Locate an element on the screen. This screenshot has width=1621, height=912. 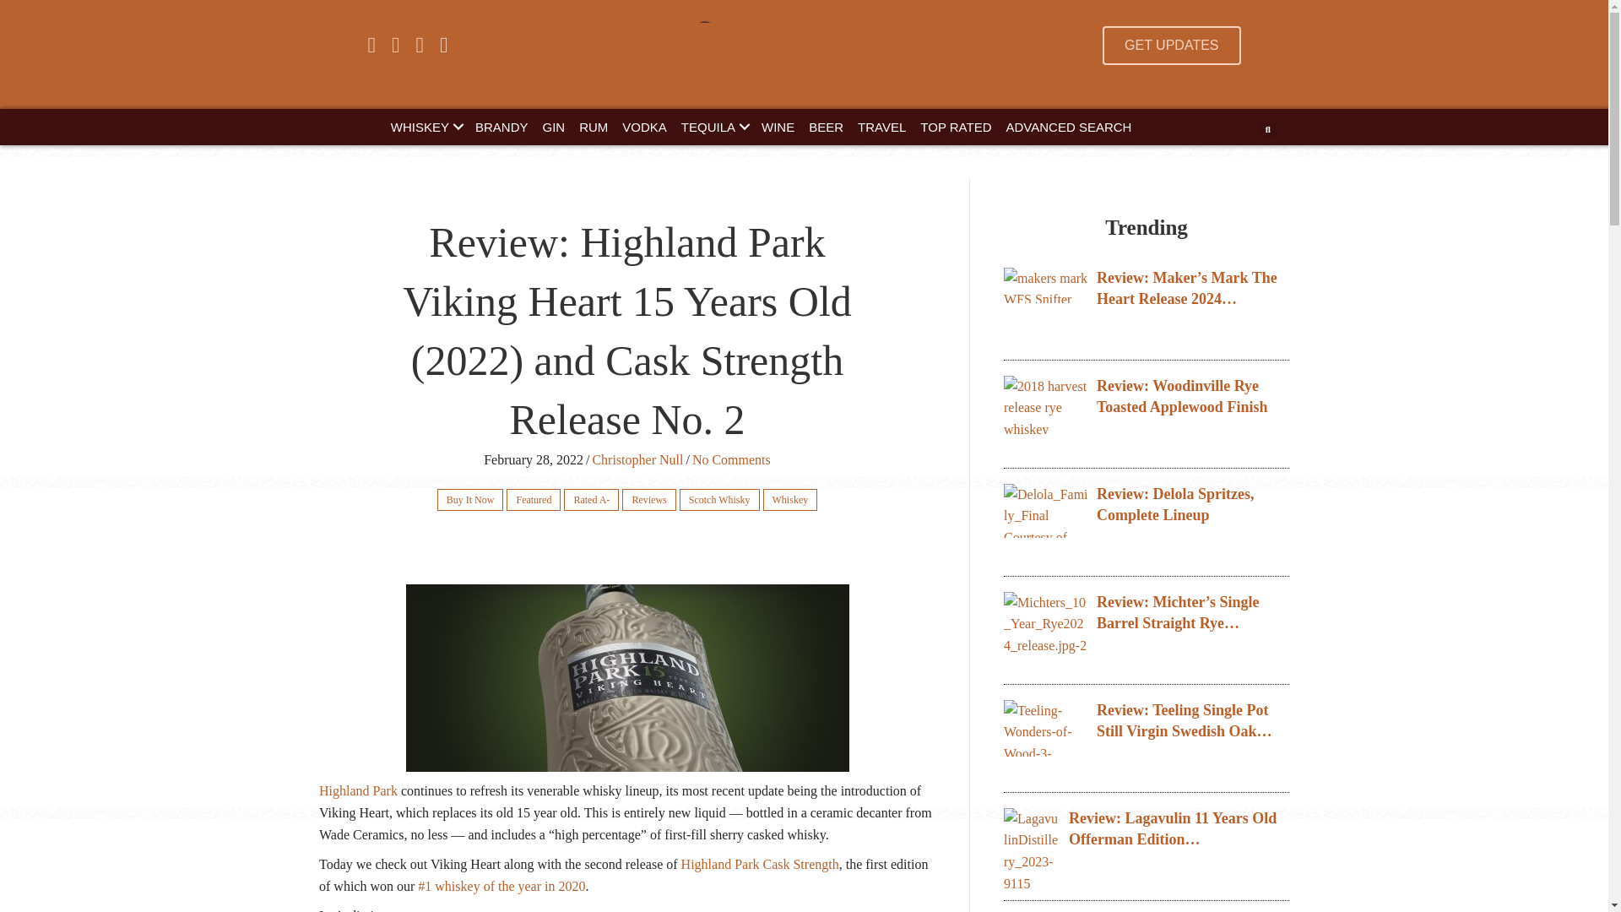
RUM is located at coordinates (593, 127).